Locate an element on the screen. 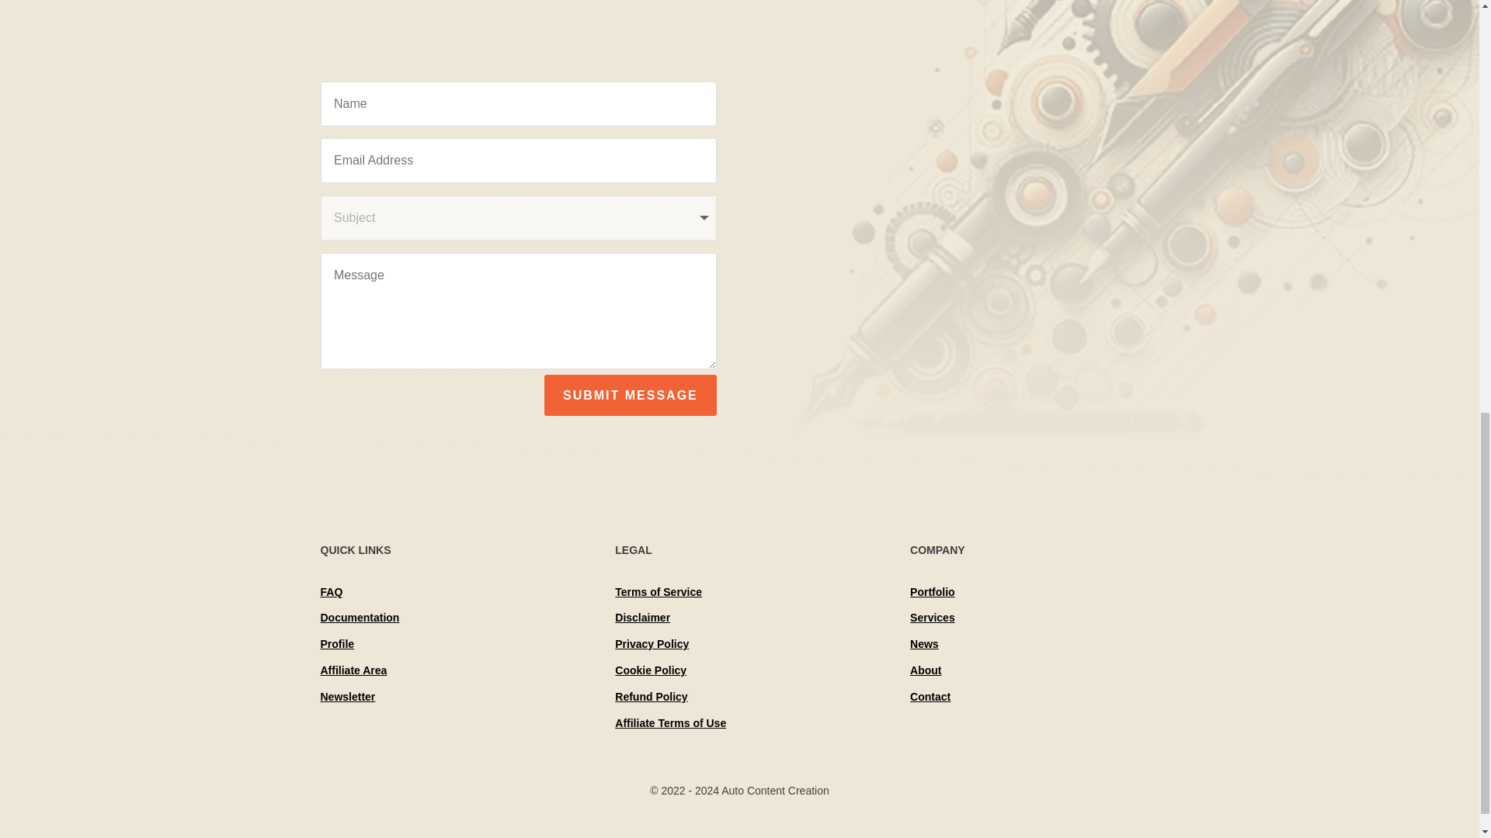  Refund Policy is located at coordinates (651, 697).